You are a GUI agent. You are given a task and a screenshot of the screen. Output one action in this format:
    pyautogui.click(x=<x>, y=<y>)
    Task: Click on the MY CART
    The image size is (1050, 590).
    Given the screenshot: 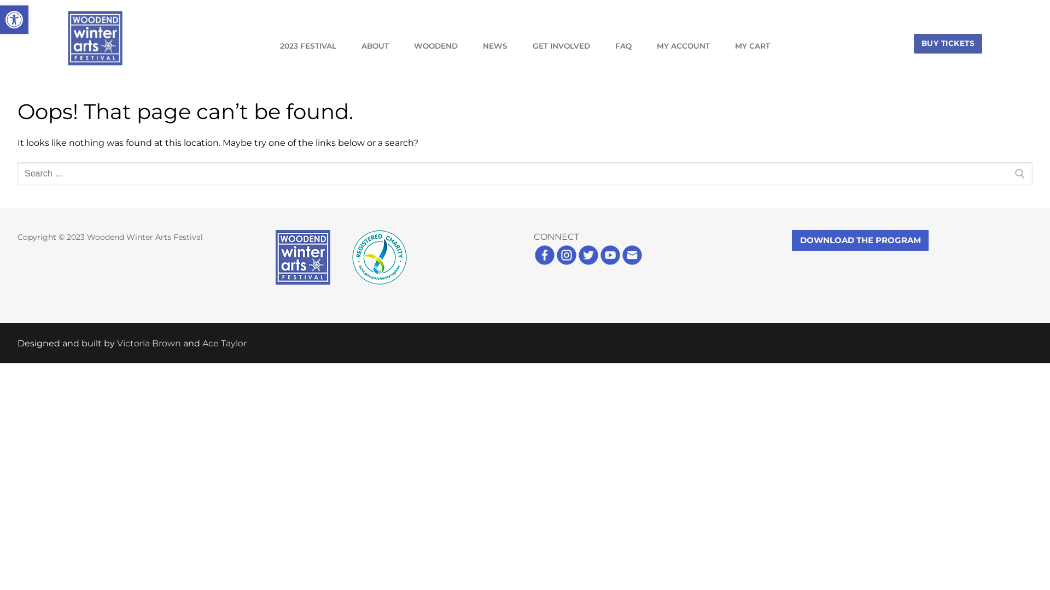 What is the action you would take?
    pyautogui.click(x=752, y=46)
    